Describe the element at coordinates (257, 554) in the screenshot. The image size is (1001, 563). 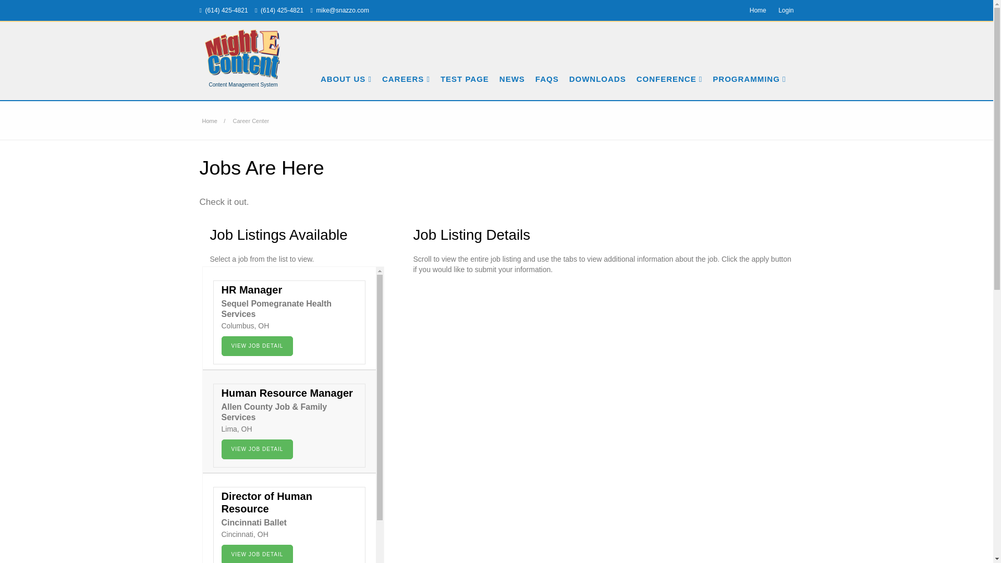
I see `VIEW JOB DETAIL` at that location.